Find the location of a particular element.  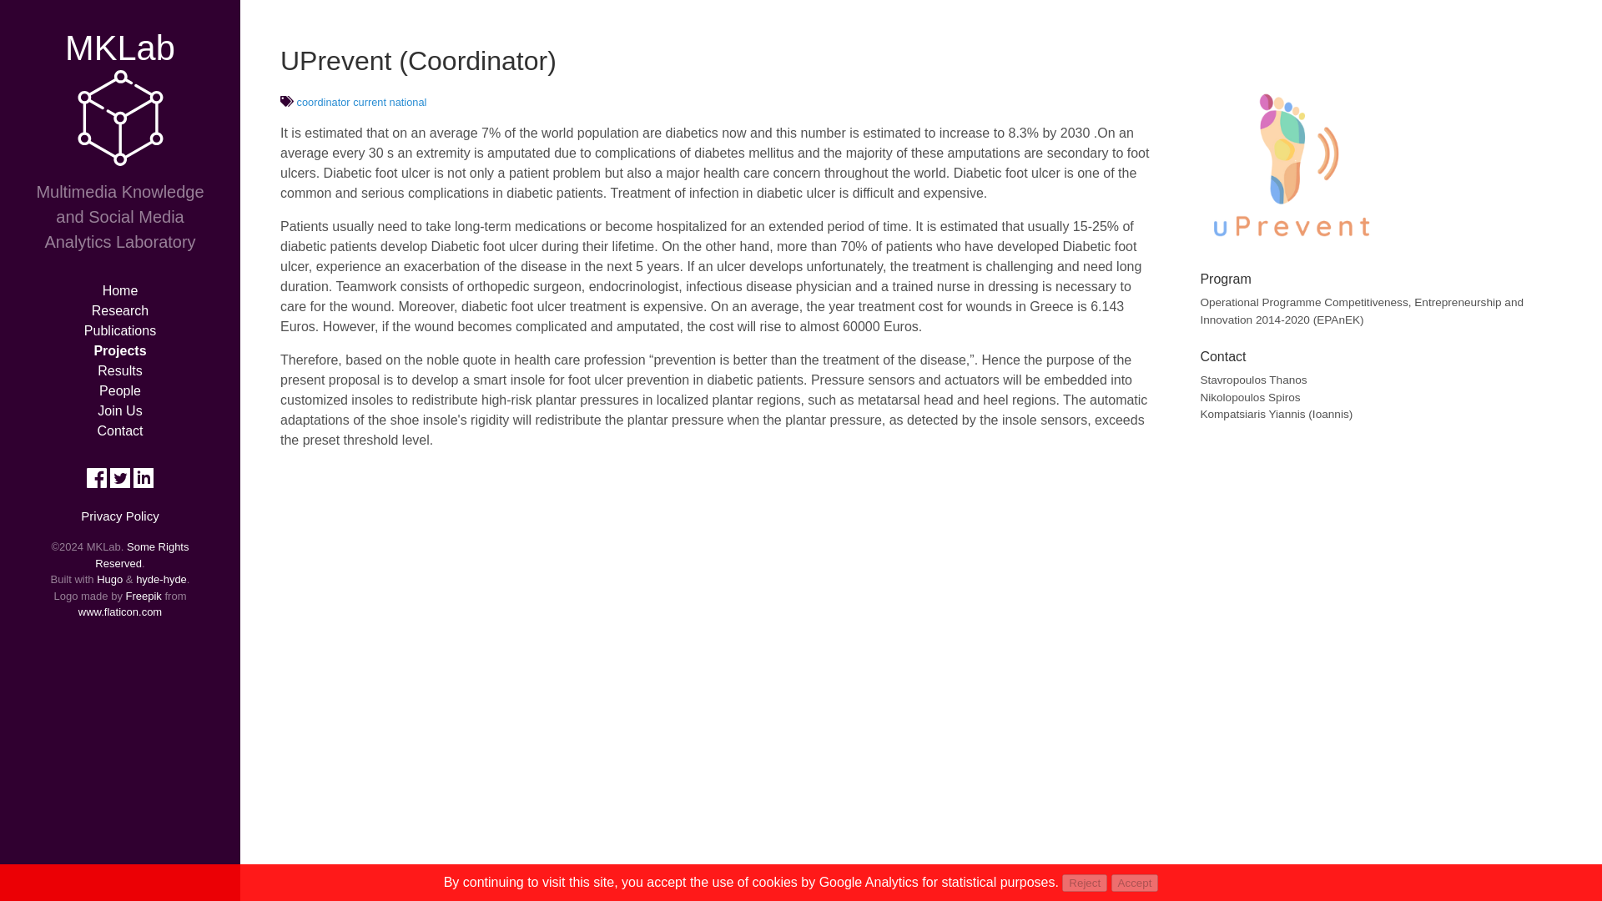

Home is located at coordinates (120, 290).